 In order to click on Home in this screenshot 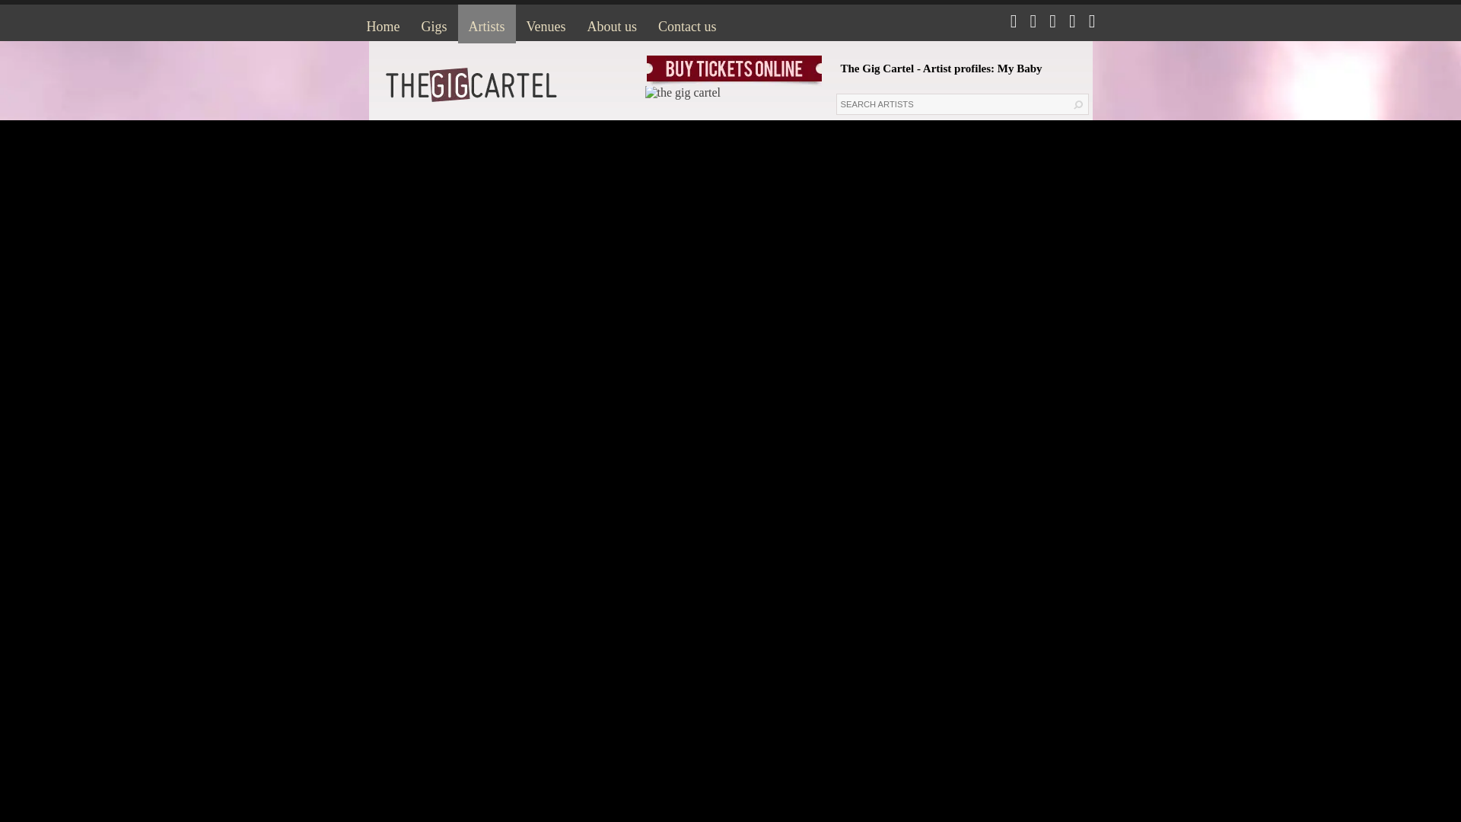, I will do `click(384, 24)`.